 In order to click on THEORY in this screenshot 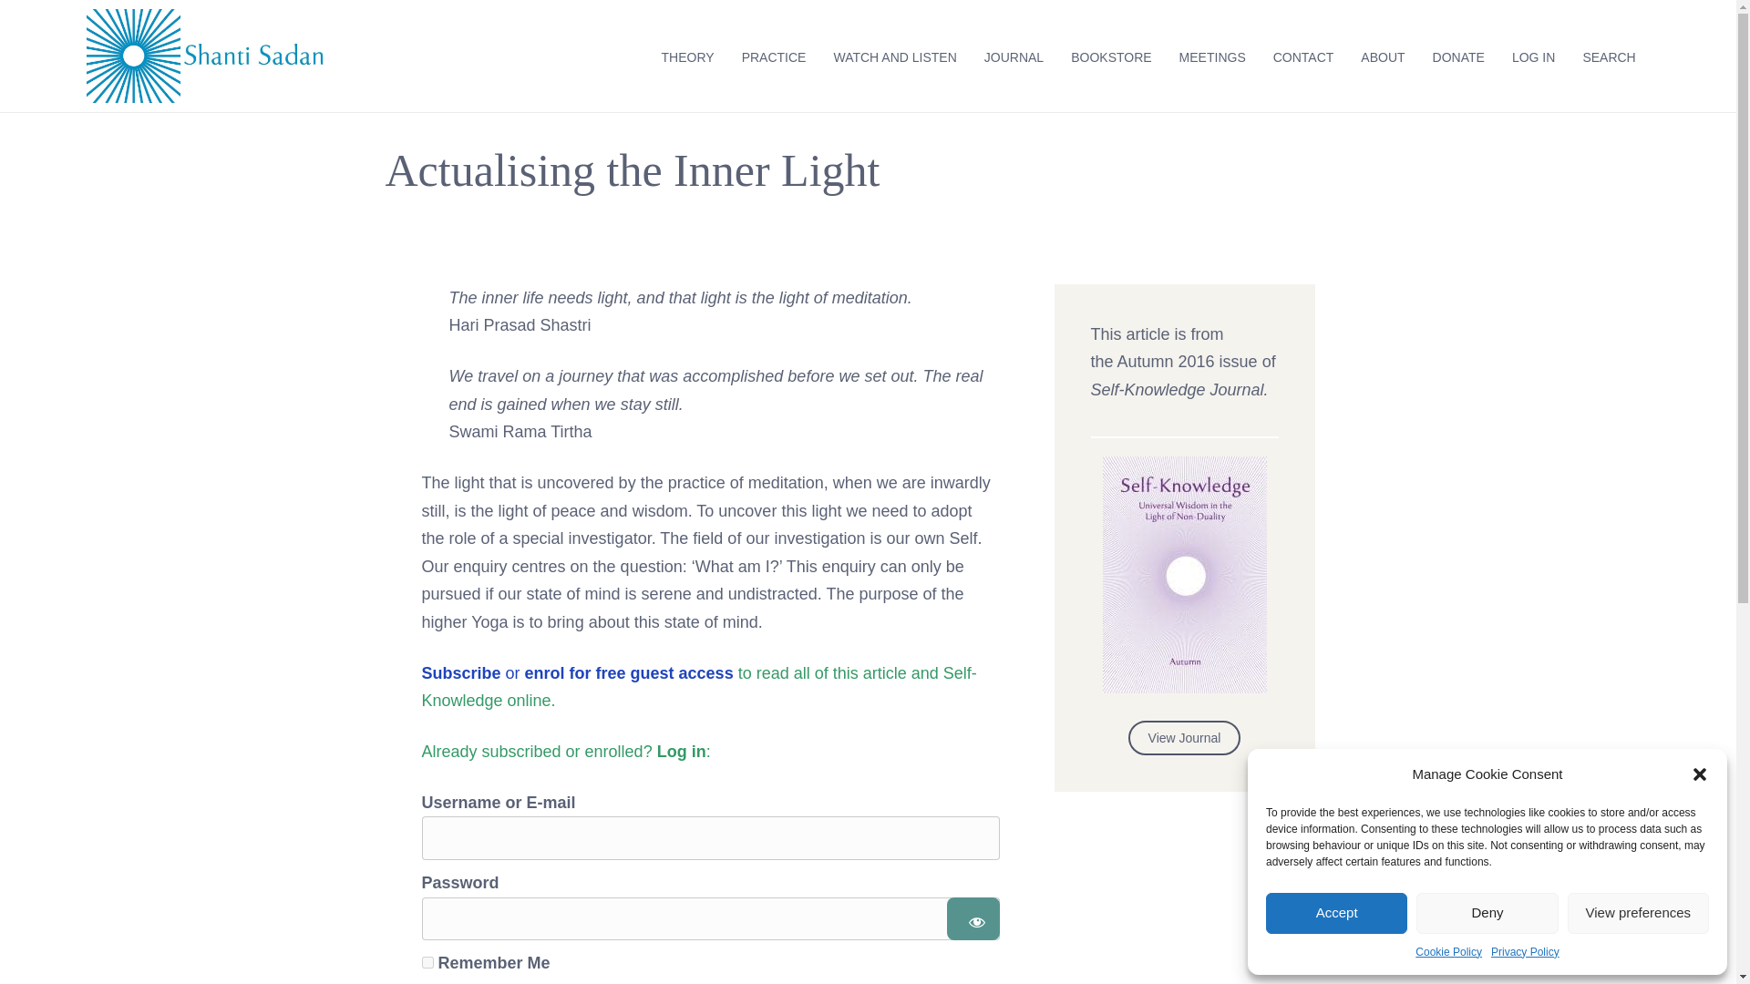, I will do `click(687, 57)`.